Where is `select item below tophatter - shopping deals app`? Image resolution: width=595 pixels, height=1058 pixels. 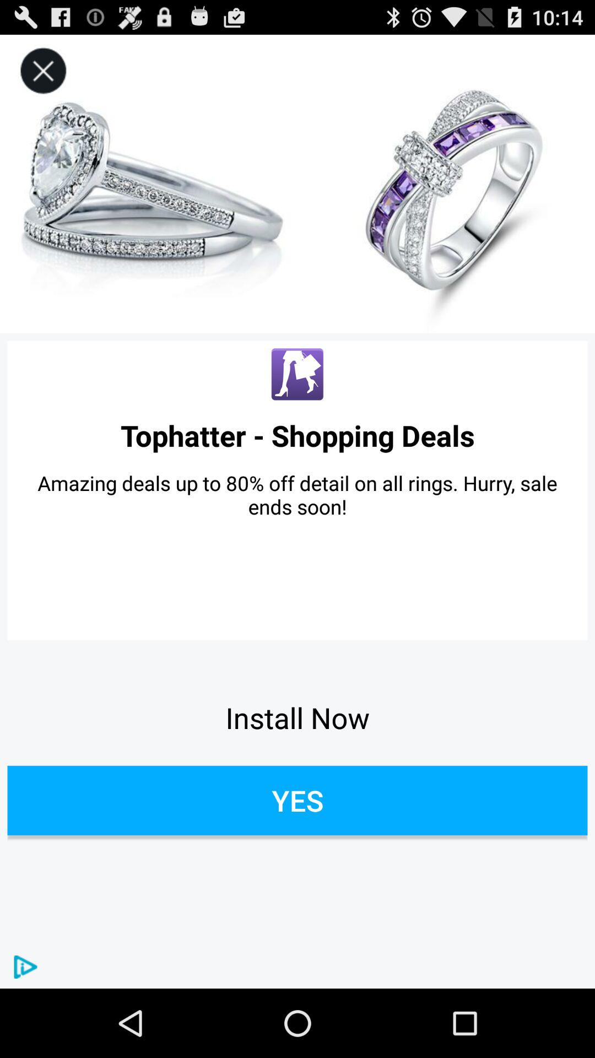 select item below tophatter - shopping deals app is located at coordinates (297, 495).